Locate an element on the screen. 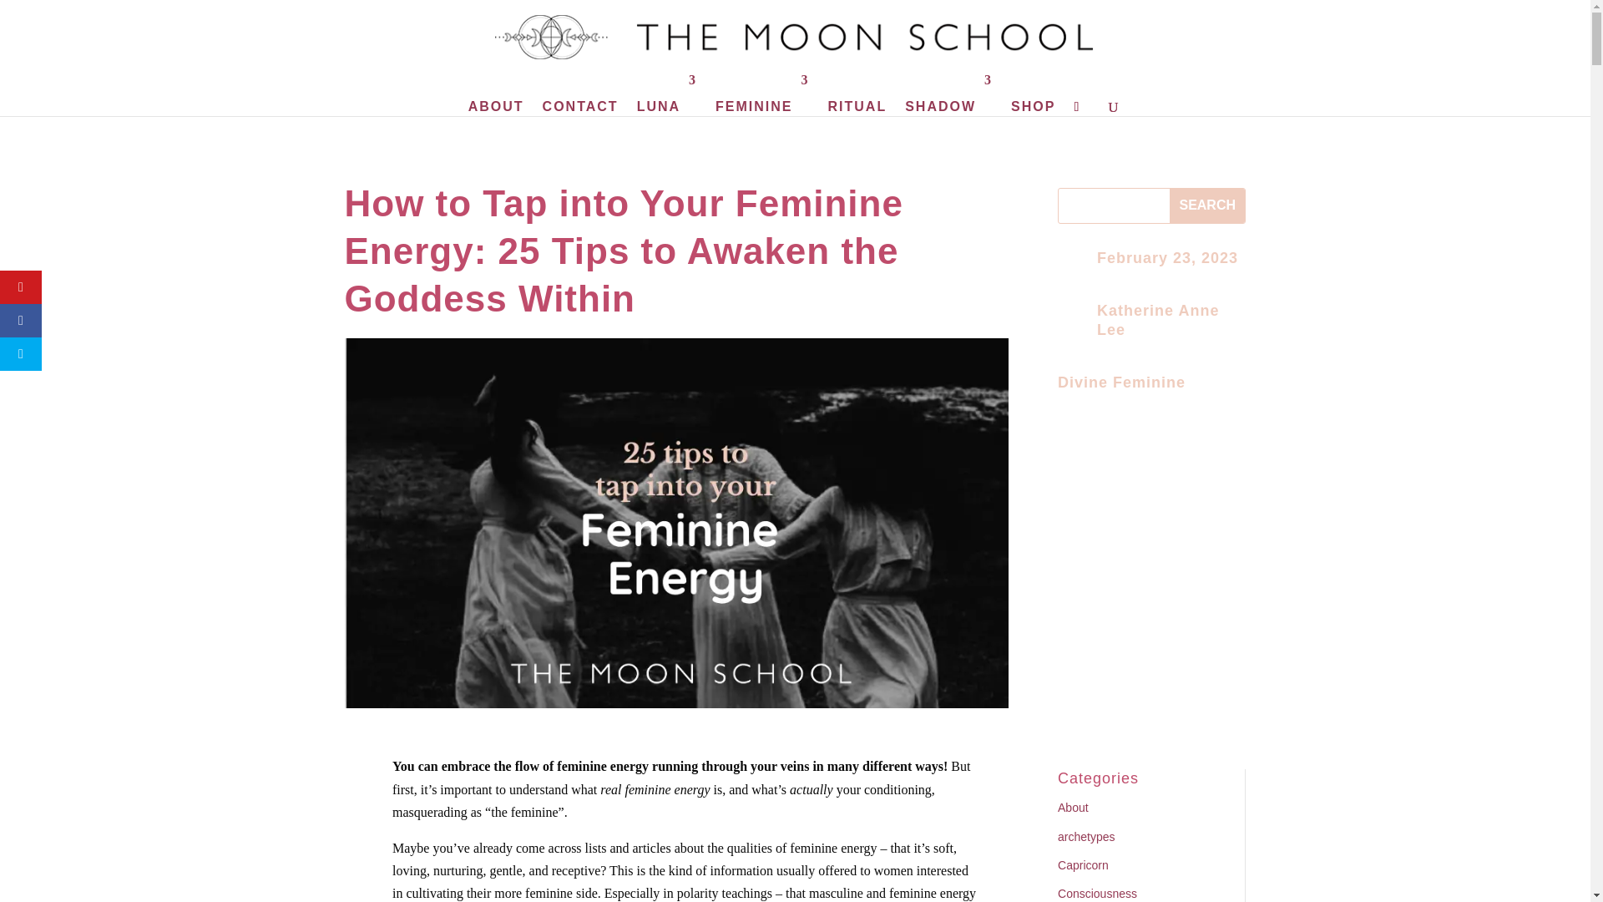 The image size is (1603, 902). SHOP is located at coordinates (1033, 94).